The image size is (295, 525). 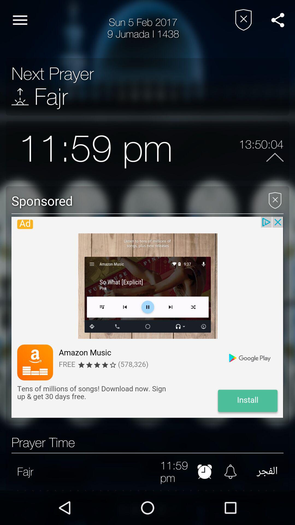 I want to click on advertisement, so click(x=147, y=317).